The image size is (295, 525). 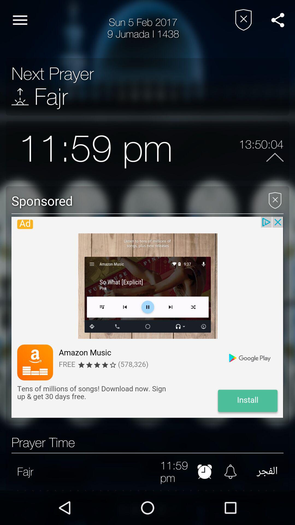 I want to click on advertisement, so click(x=147, y=317).